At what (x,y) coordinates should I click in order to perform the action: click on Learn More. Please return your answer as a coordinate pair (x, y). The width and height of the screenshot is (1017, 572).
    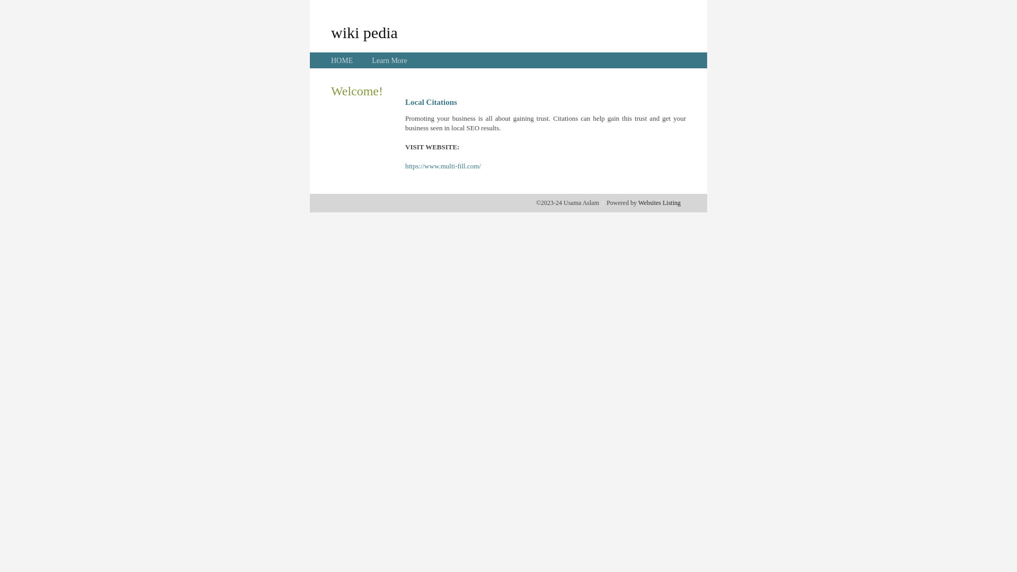
    Looking at the image, I should click on (389, 60).